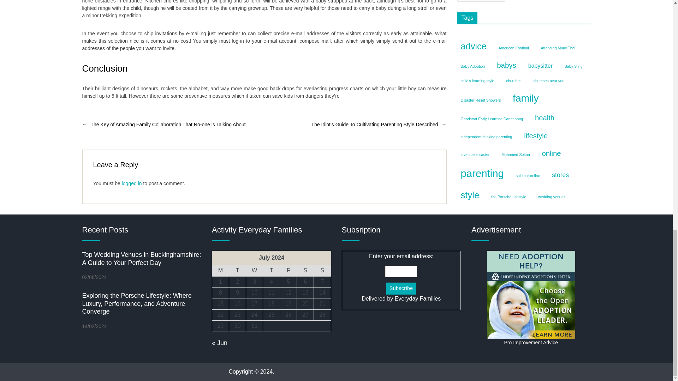  I want to click on Tuesday, so click(237, 271).